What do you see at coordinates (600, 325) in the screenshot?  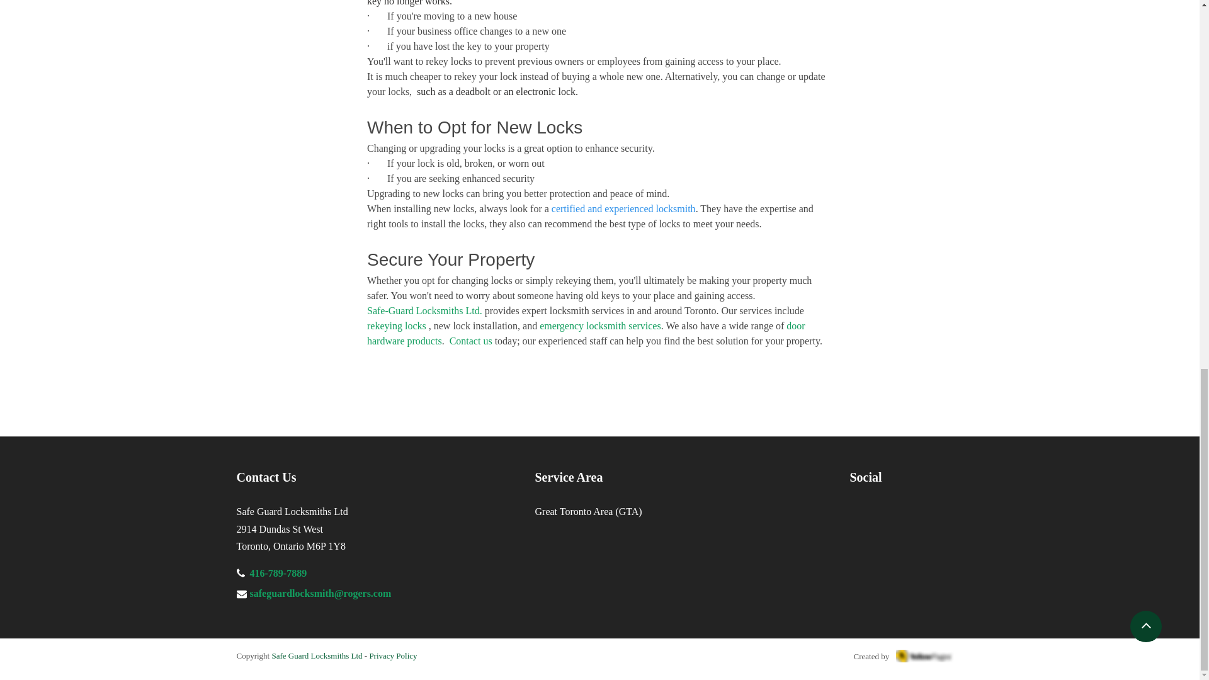 I see `emergency locksmith services` at bounding box center [600, 325].